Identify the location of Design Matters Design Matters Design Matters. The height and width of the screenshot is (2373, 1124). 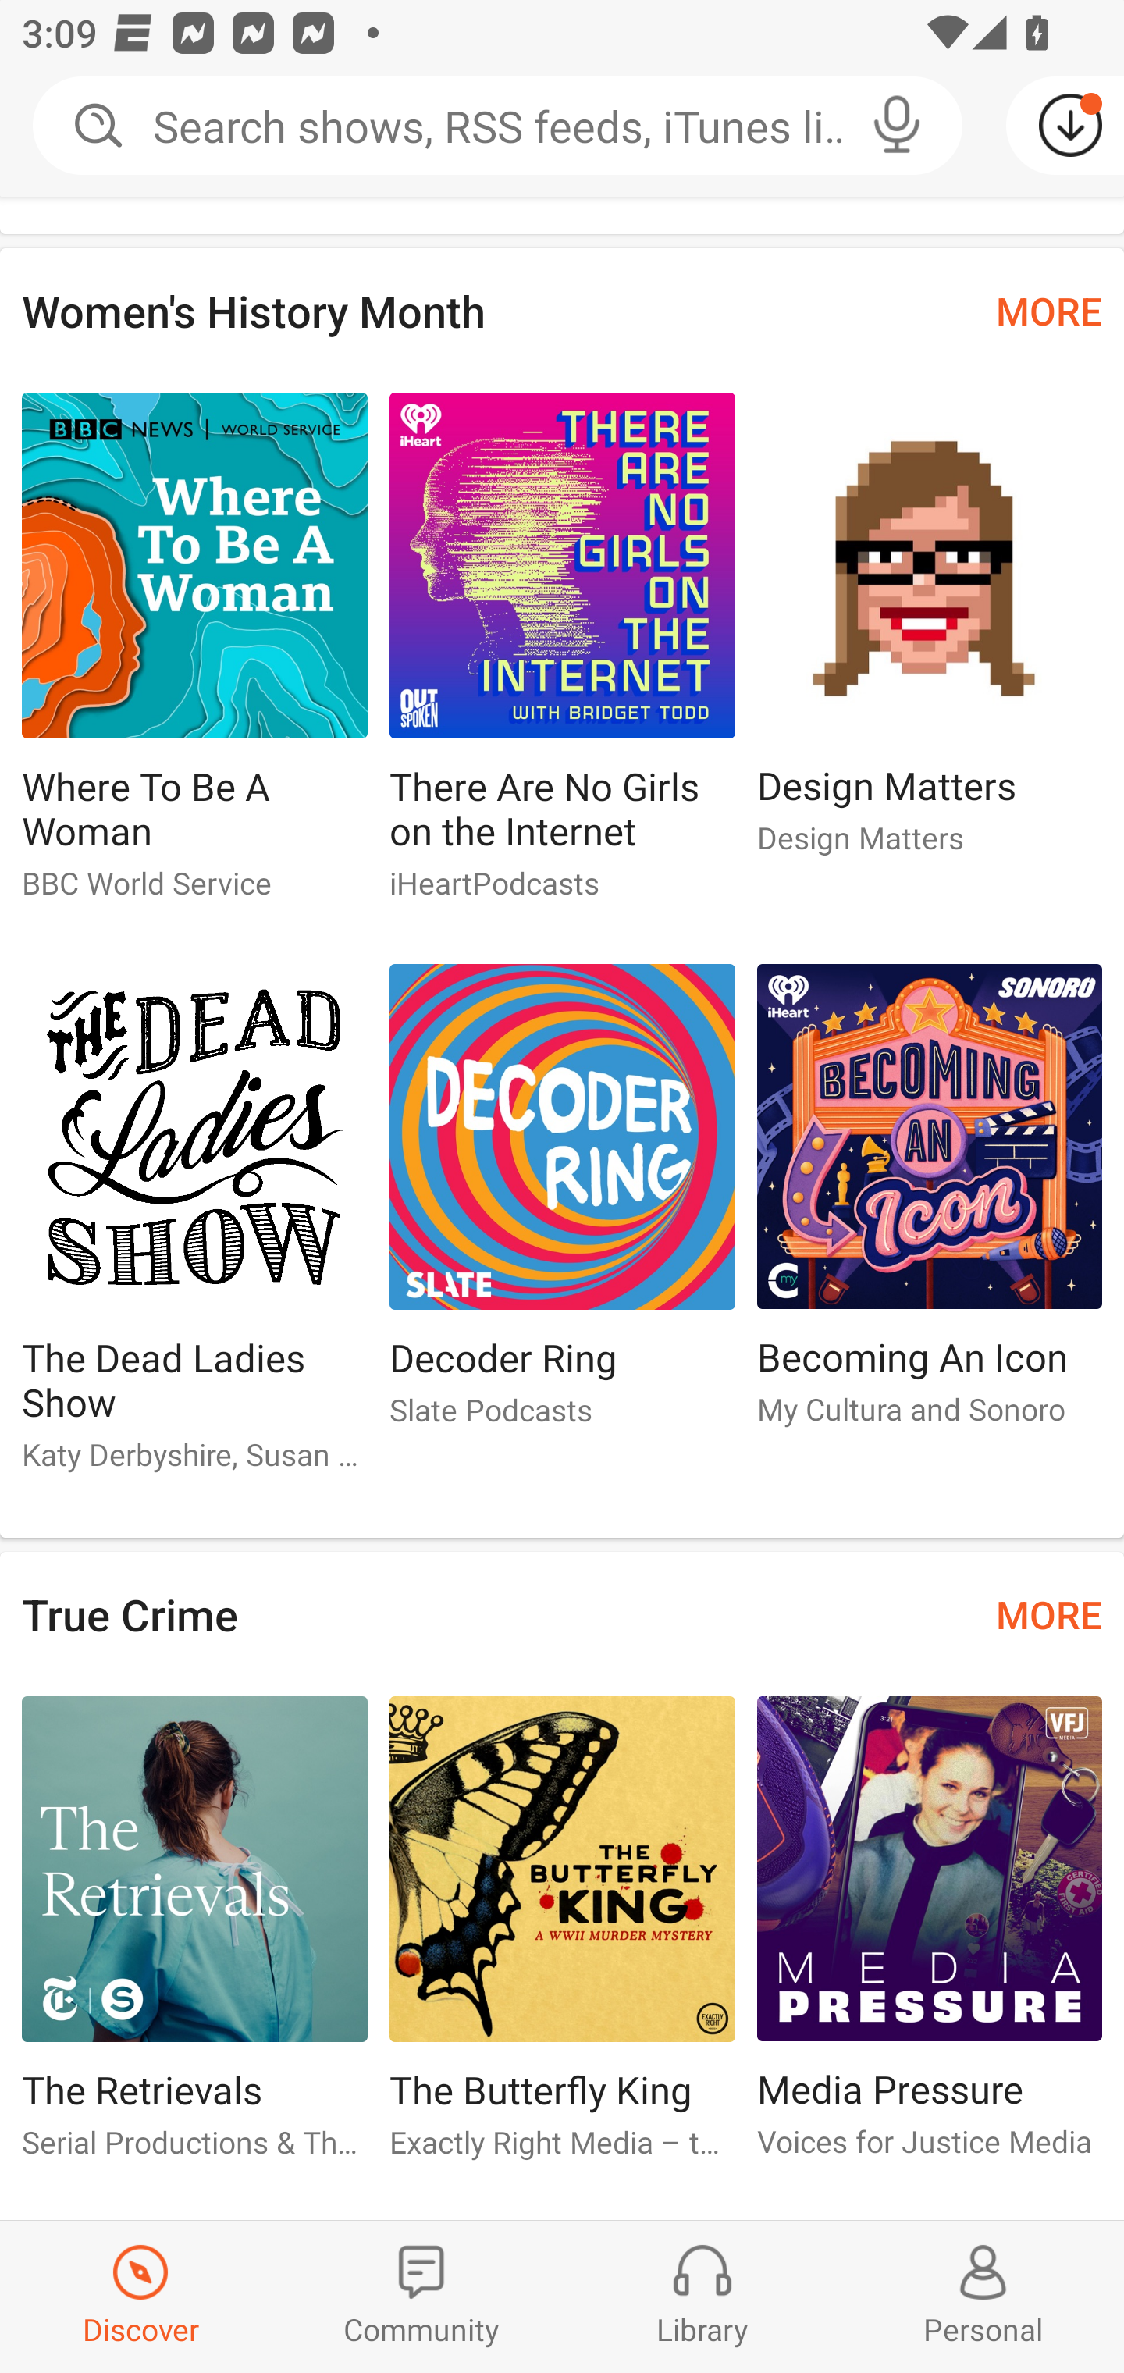
(930, 635).